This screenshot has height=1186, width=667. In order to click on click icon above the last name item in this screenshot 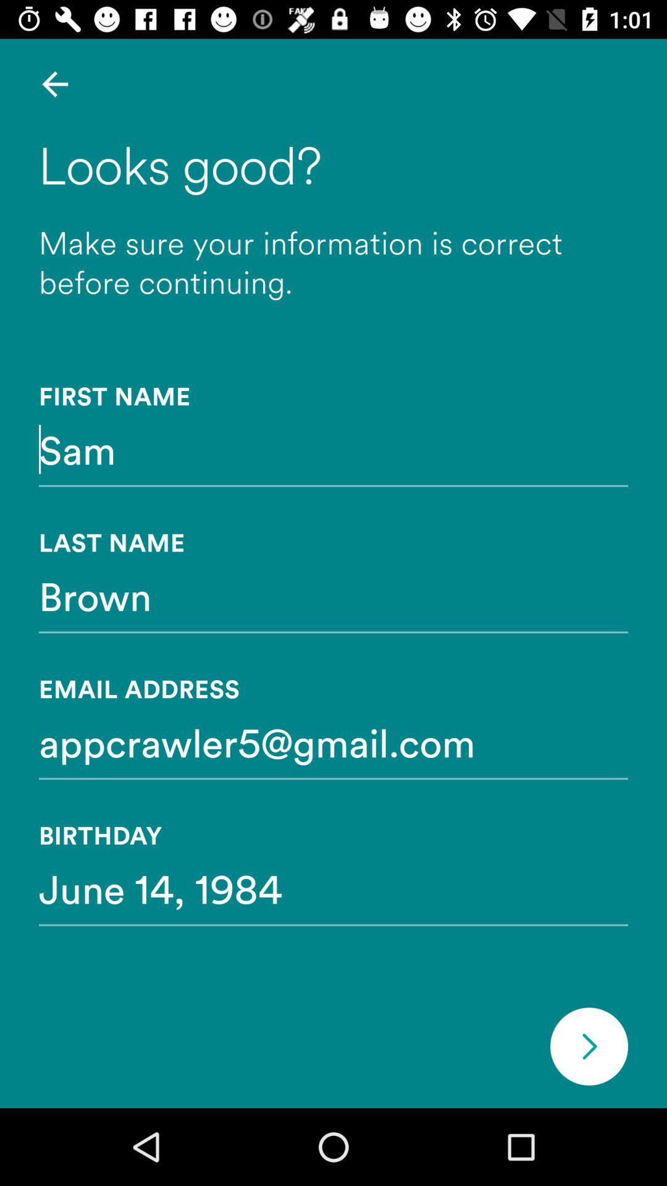, I will do `click(333, 449)`.